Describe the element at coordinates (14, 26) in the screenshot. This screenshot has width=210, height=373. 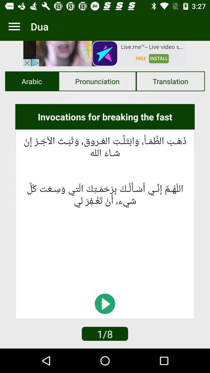
I see `click to menu option` at that location.